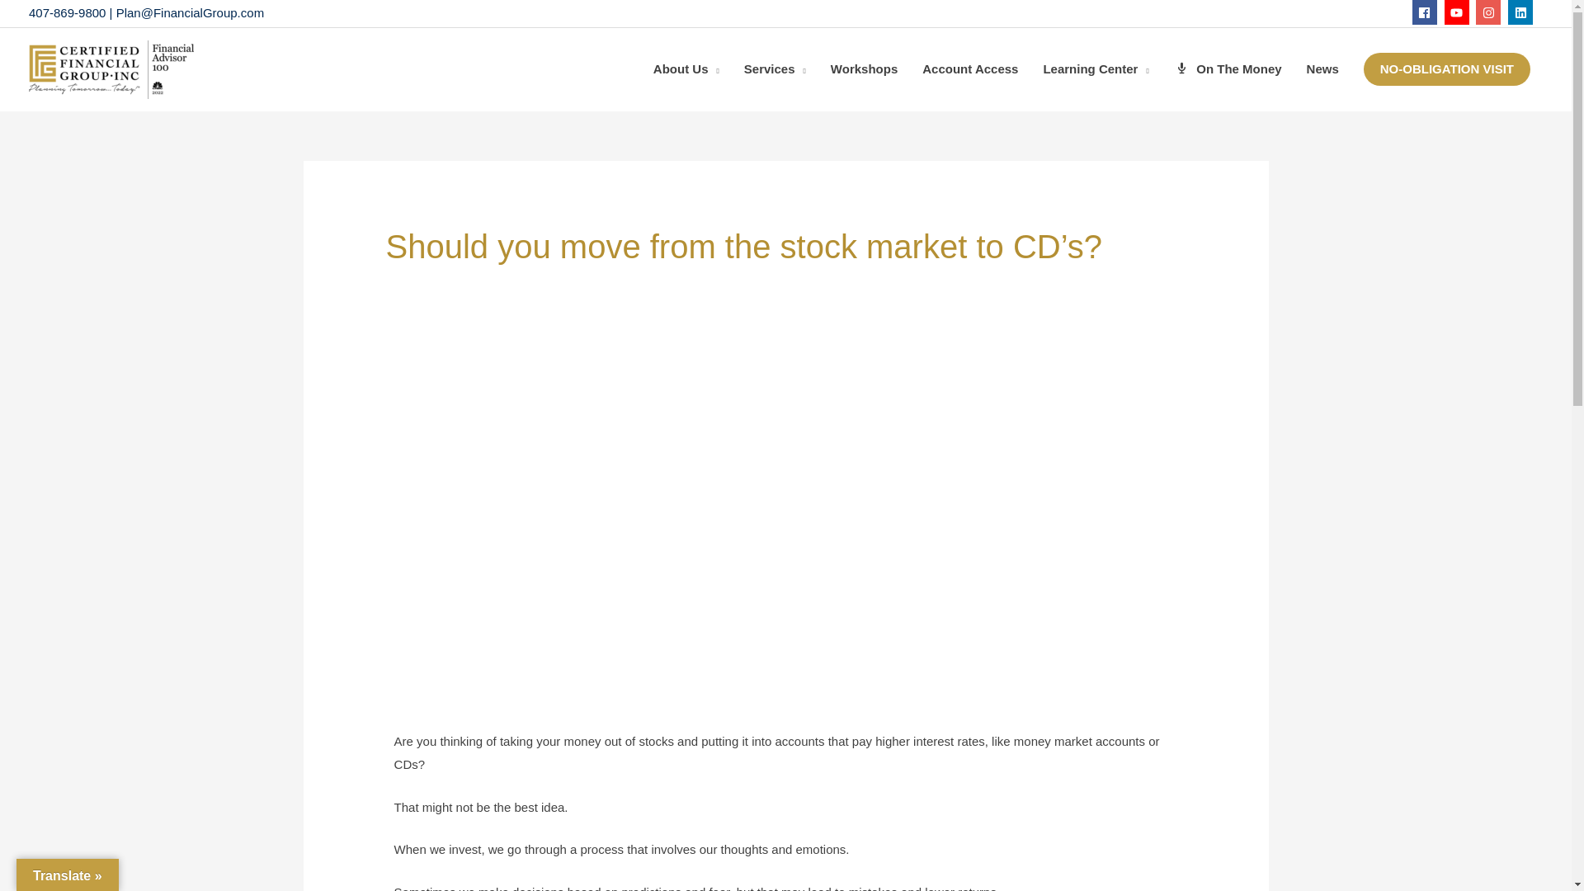 This screenshot has height=891, width=1584. Describe the element at coordinates (686, 69) in the screenshot. I see `About Us` at that location.